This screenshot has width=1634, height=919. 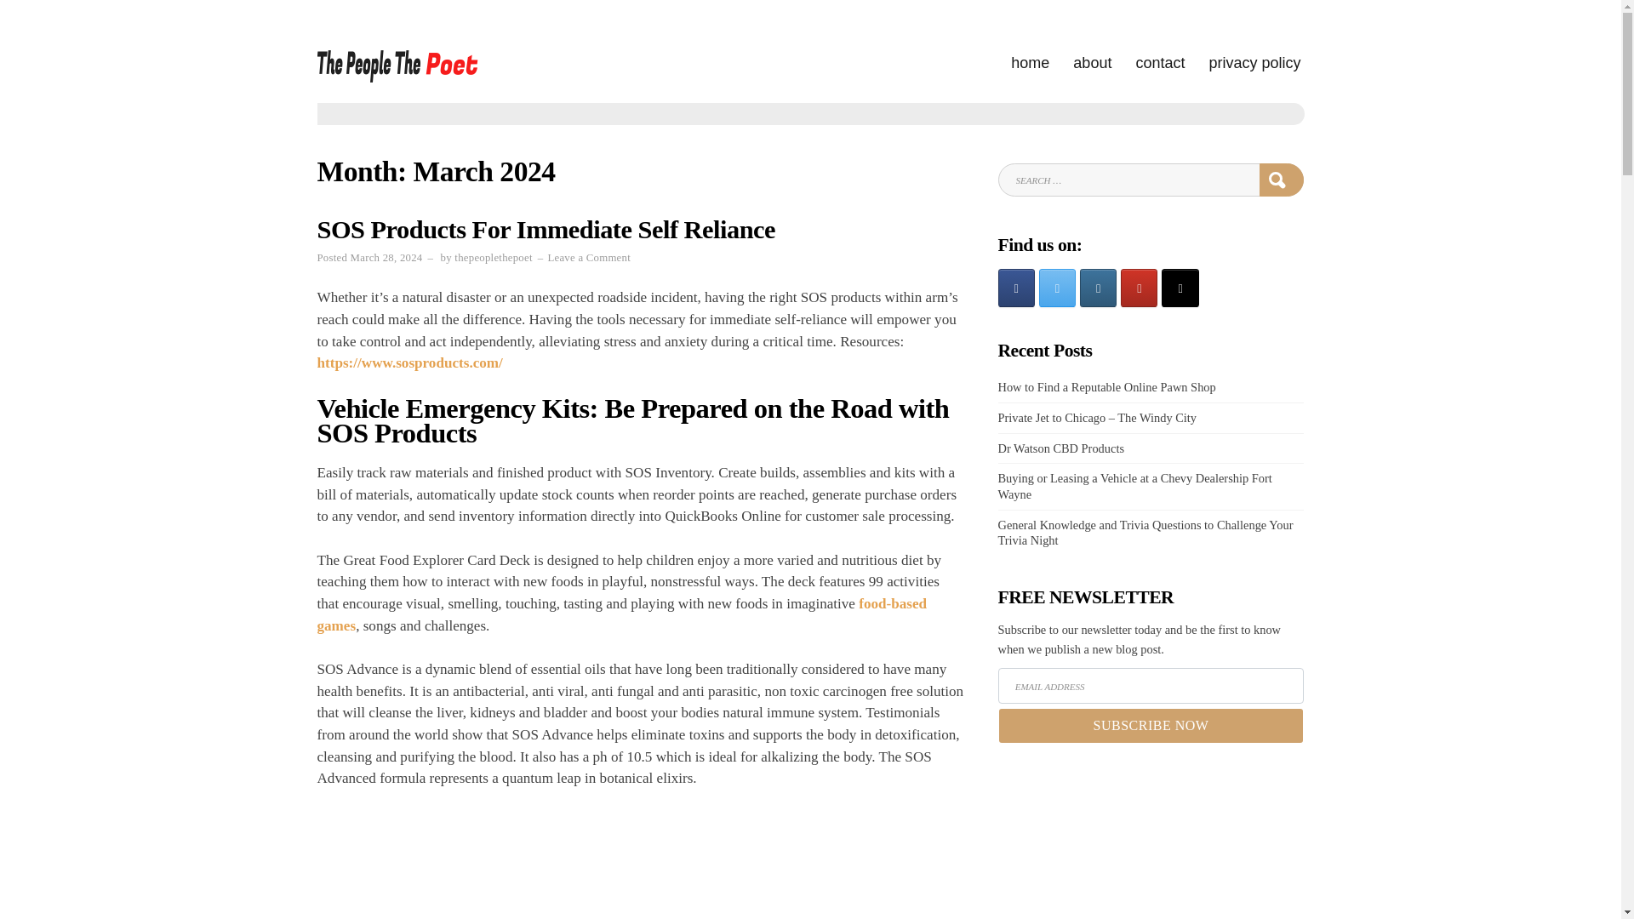 What do you see at coordinates (1160, 63) in the screenshot?
I see `contact` at bounding box center [1160, 63].